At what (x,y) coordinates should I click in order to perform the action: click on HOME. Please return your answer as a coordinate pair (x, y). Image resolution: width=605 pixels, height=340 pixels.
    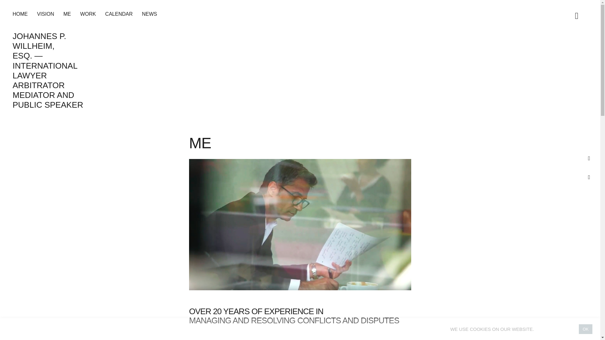
    Looking at the image, I should click on (20, 14).